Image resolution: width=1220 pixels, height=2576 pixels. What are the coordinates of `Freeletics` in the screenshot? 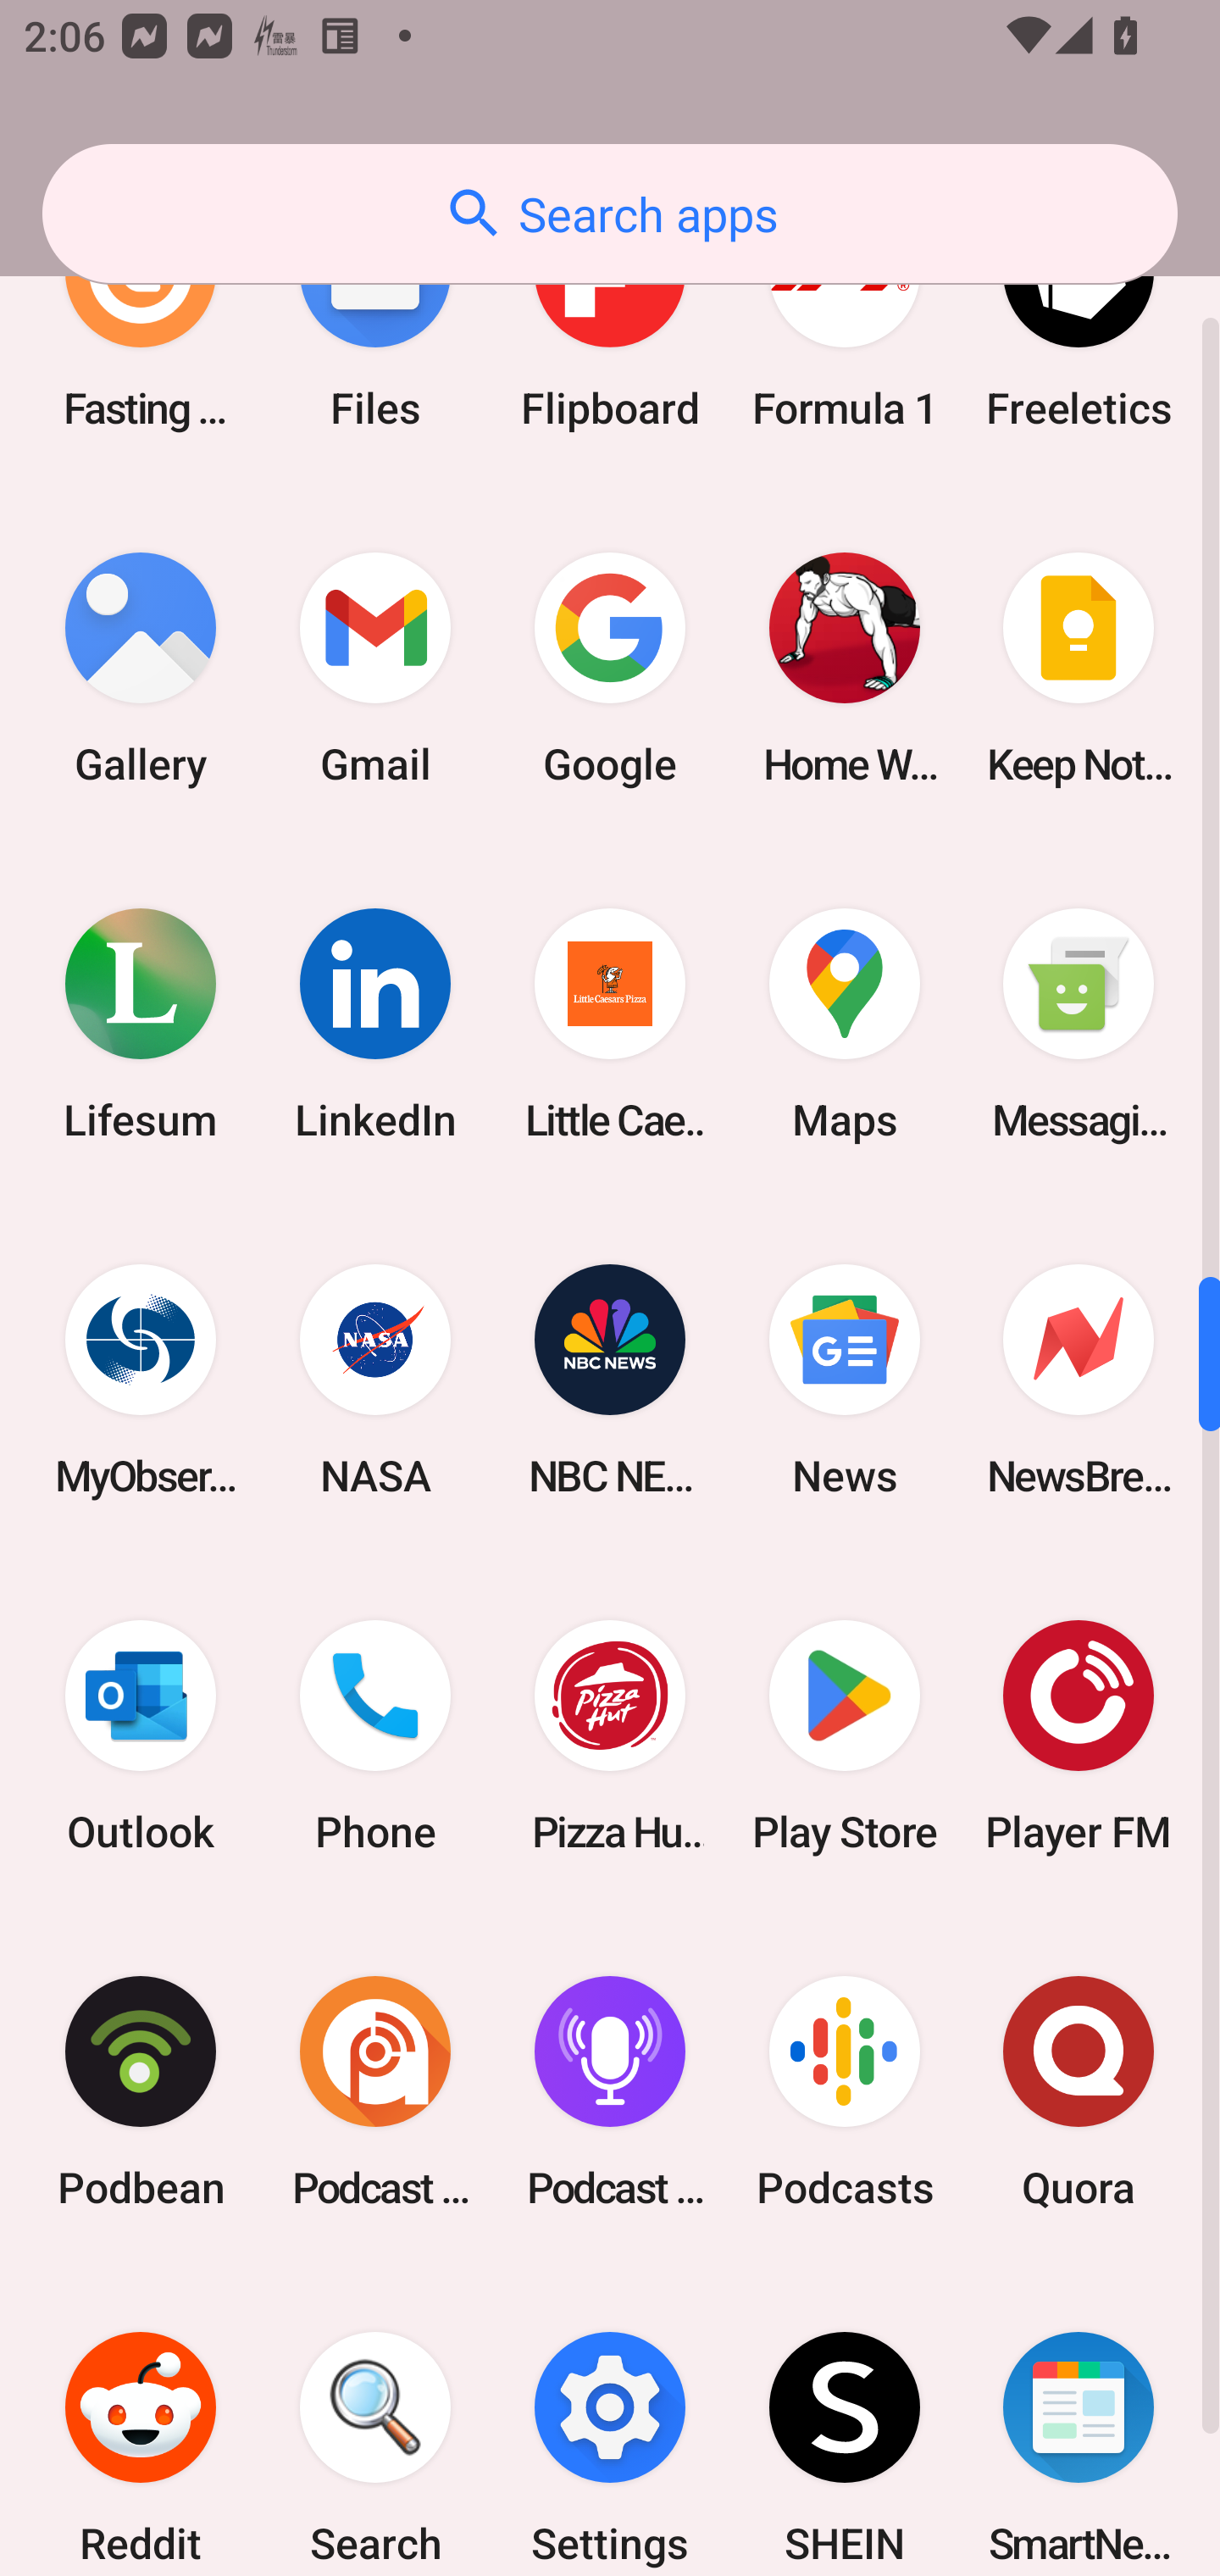 It's located at (1079, 329).